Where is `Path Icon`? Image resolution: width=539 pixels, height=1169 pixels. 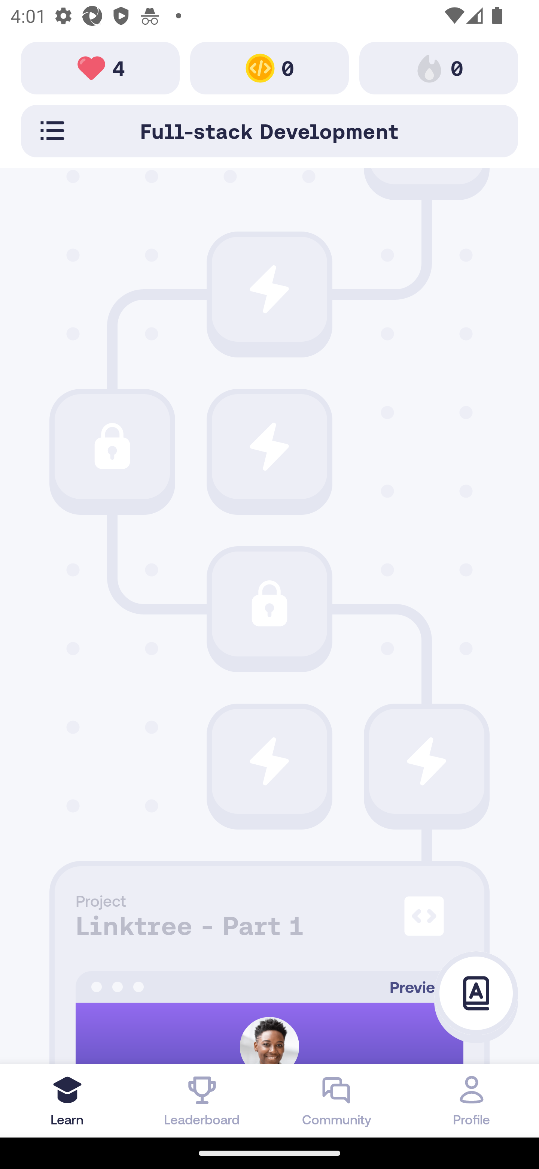 Path Icon is located at coordinates (269, 447).